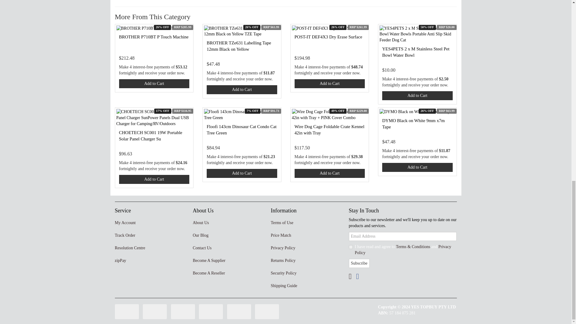  Describe the element at coordinates (242, 173) in the screenshot. I see `Add Floofi 143cm Dinosaur Cat Condo Cat Tree Green to Cart` at that location.